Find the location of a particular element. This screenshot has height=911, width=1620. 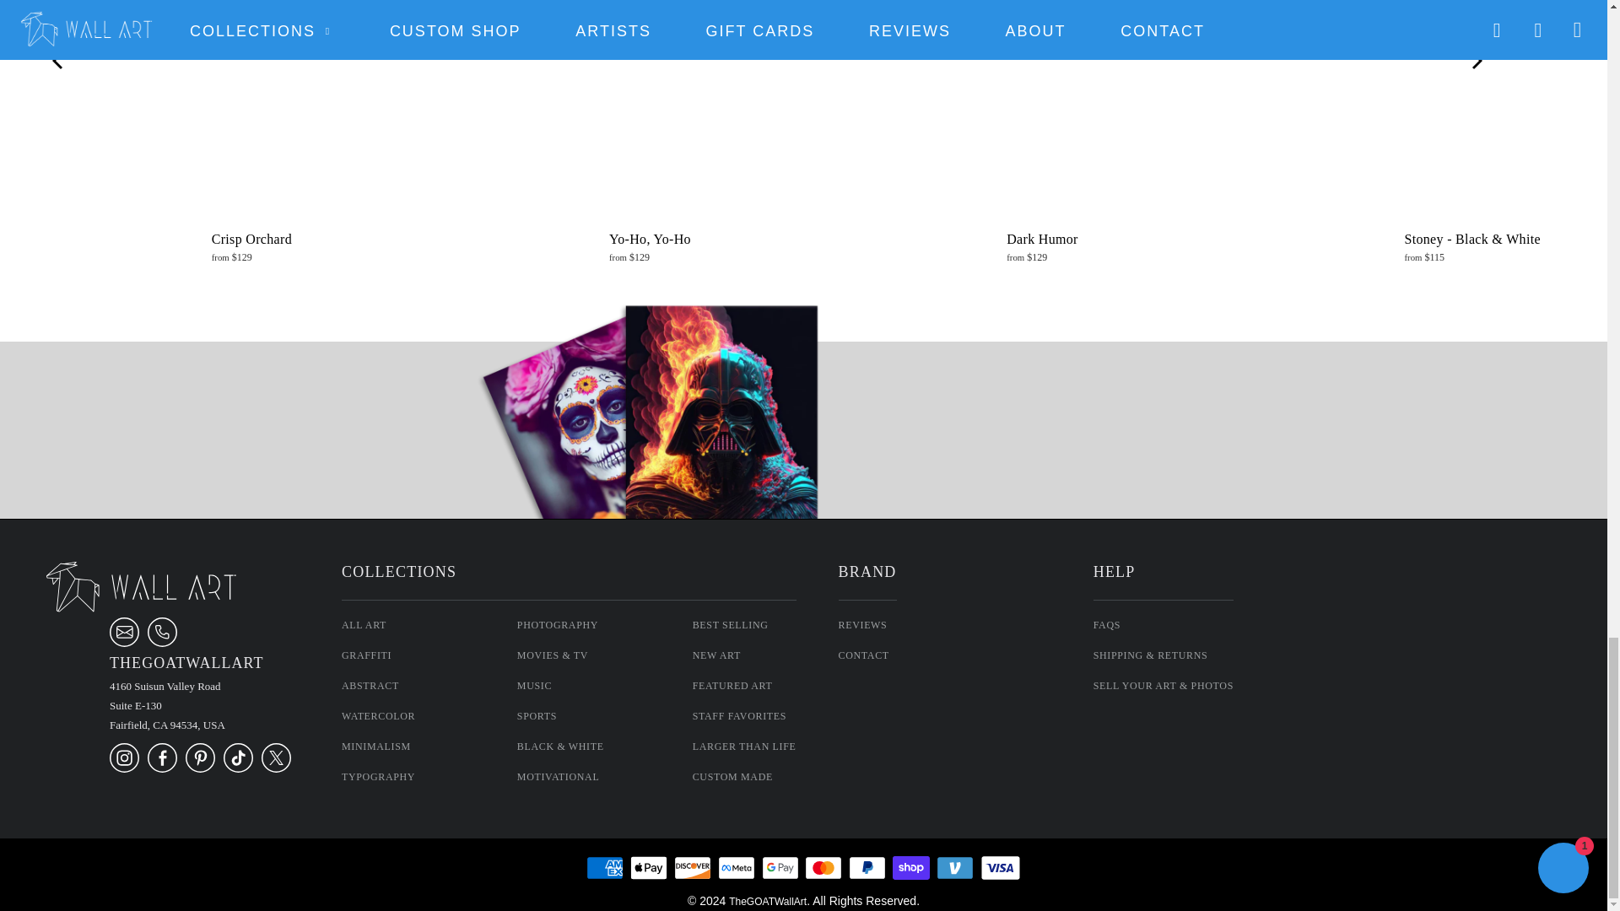

Best Selling is located at coordinates (731, 625).